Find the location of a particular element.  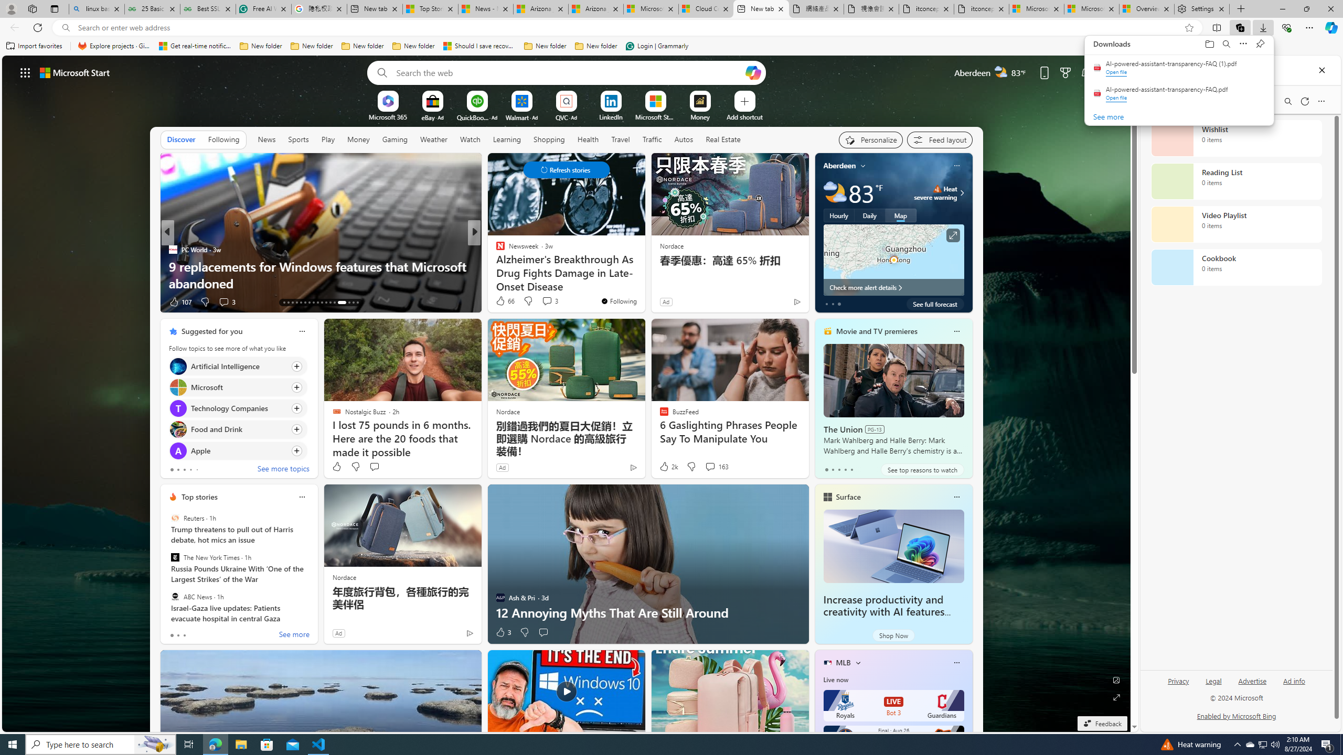

You're following Newsweek is located at coordinates (619, 301).